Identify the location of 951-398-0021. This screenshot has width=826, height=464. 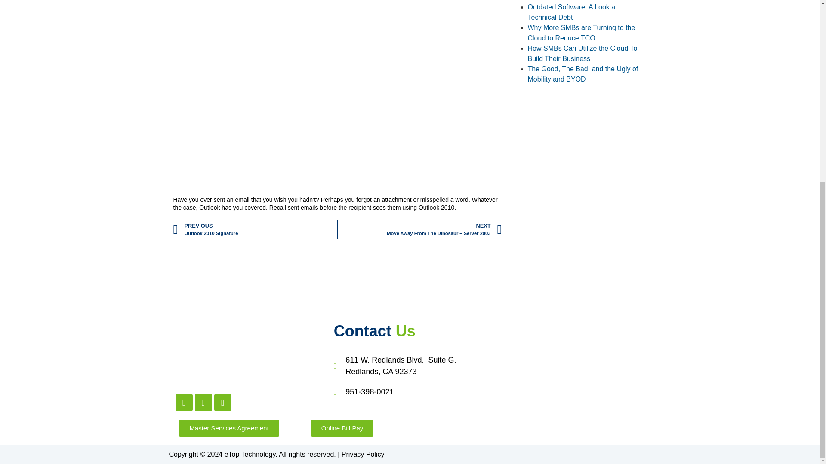
(581, 33).